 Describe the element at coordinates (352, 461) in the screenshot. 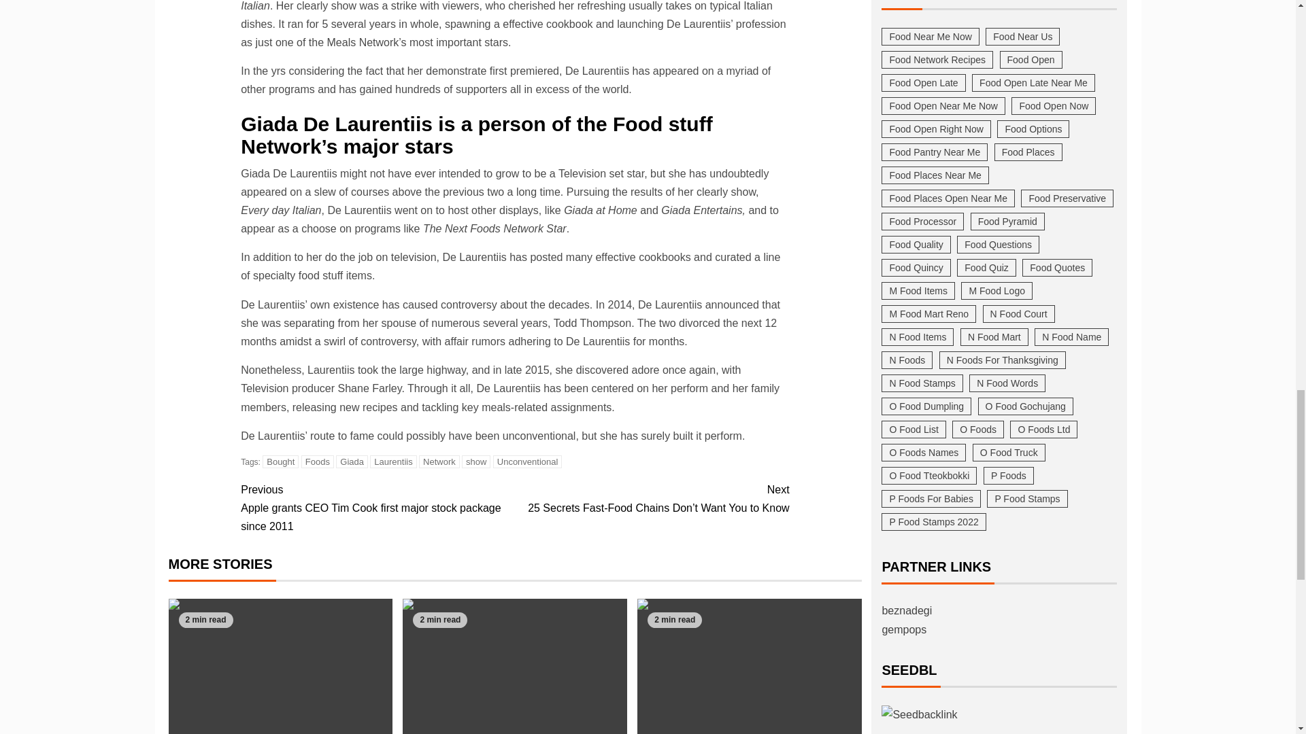

I see `Giada` at that location.